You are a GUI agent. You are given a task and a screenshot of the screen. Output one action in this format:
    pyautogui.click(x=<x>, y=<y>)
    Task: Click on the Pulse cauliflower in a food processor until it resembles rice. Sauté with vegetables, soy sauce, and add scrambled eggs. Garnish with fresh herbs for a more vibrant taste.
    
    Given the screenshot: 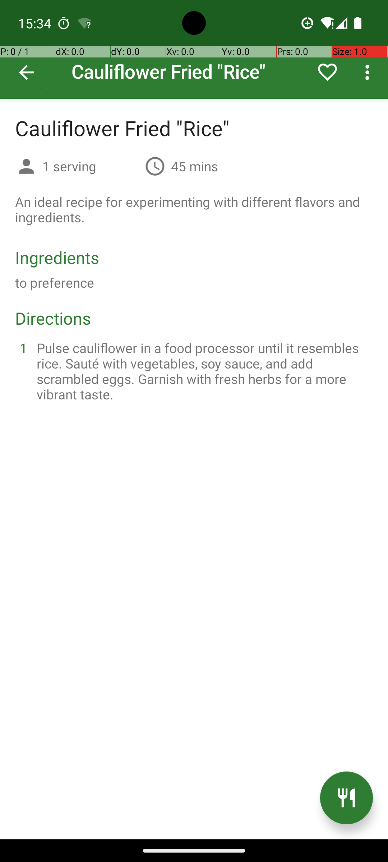 What is the action you would take?
    pyautogui.click(x=203, y=371)
    